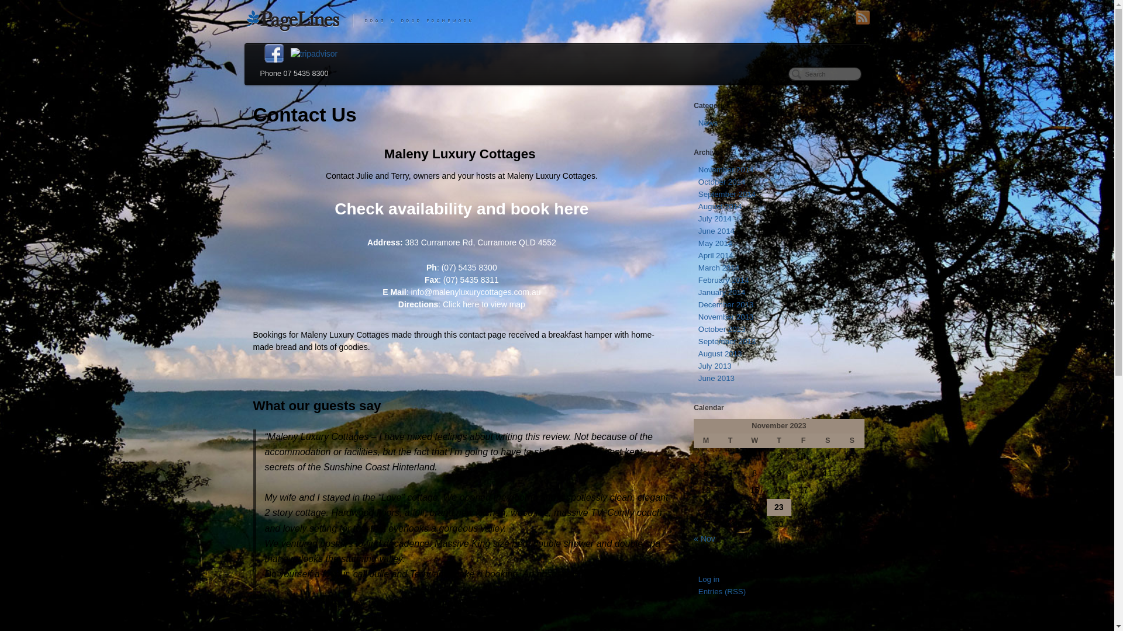 This screenshot has height=631, width=1123. What do you see at coordinates (715, 219) in the screenshot?
I see `July 2014` at bounding box center [715, 219].